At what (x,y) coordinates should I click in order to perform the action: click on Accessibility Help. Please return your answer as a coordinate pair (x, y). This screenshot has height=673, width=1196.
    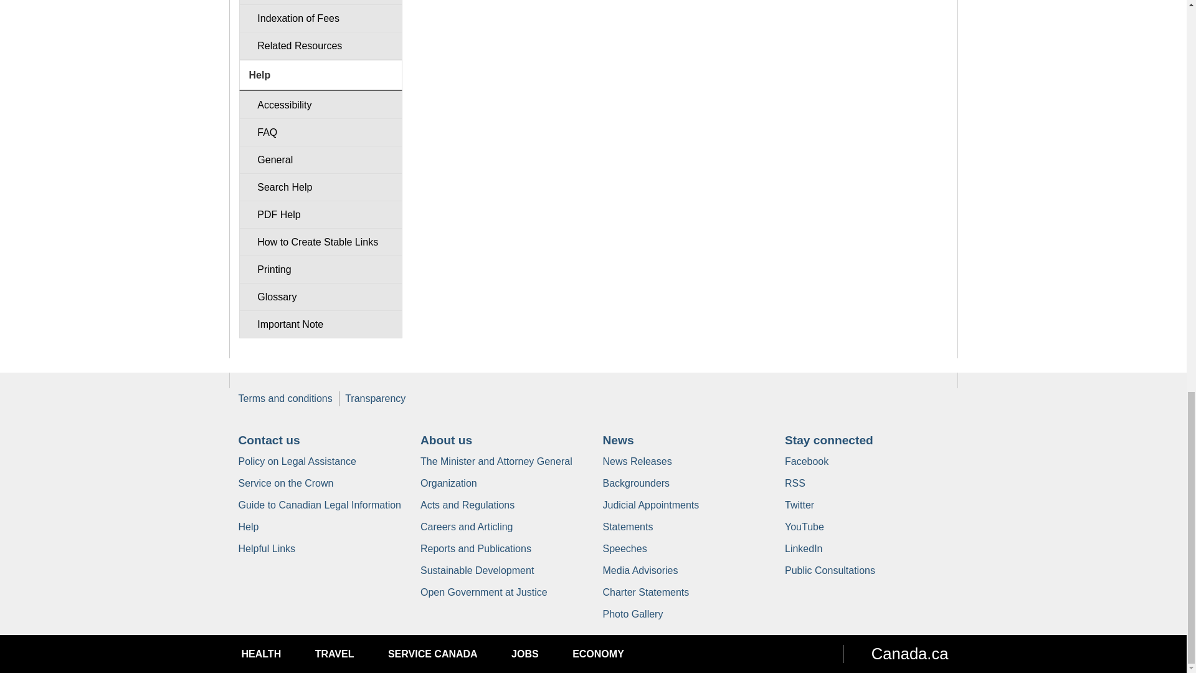
    Looking at the image, I should click on (320, 105).